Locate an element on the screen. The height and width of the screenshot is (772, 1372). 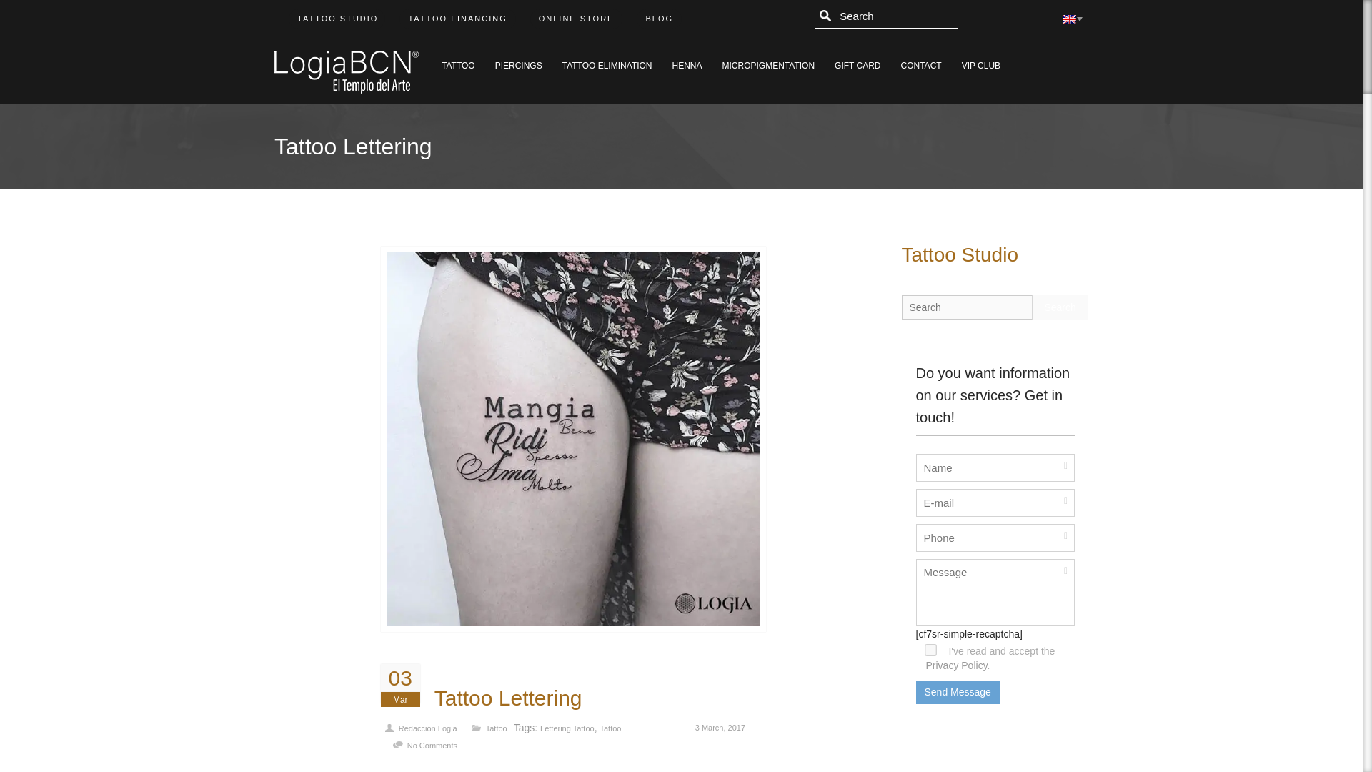
BLOG is located at coordinates (659, 19).